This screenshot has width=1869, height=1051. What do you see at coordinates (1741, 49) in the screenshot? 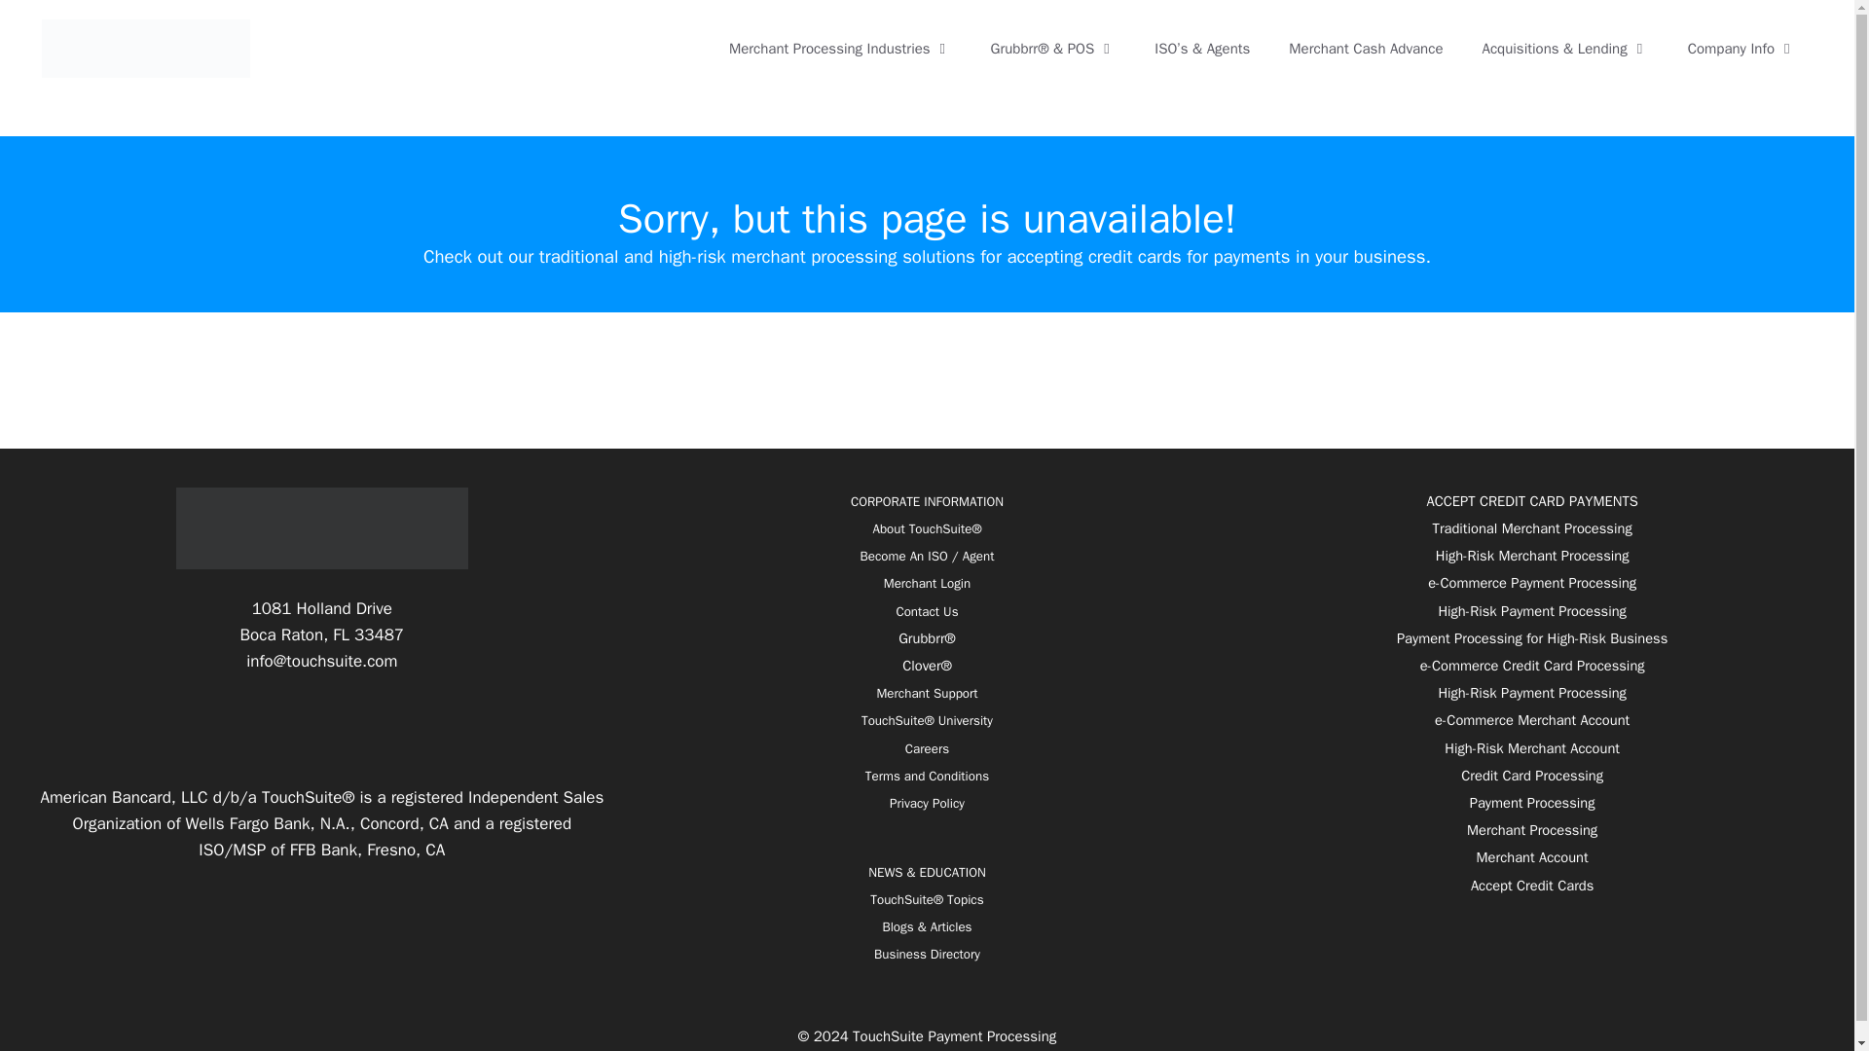
I see `Company Info` at bounding box center [1741, 49].